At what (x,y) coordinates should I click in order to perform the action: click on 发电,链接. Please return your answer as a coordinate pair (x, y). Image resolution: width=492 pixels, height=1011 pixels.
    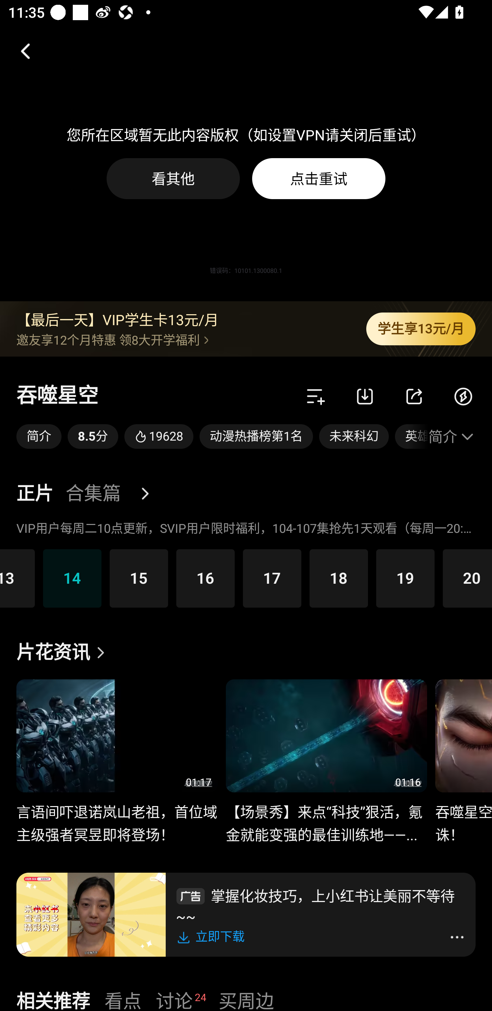
    Looking at the image, I should click on (463, 396).